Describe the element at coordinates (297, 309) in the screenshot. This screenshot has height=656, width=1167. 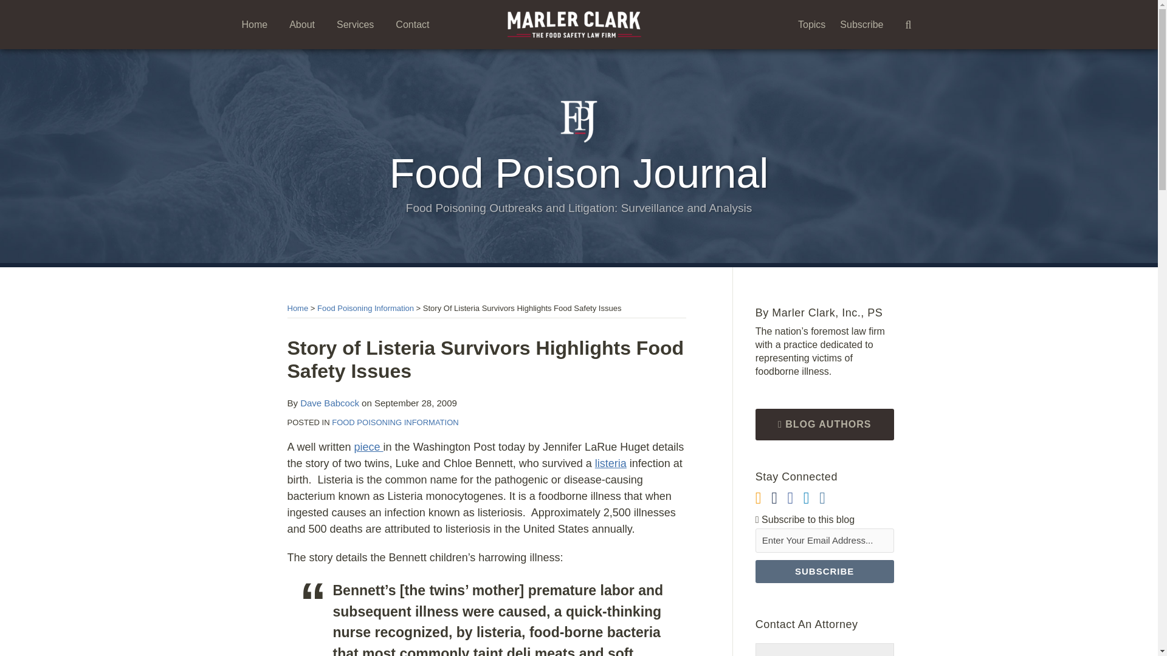
I see `Home` at that location.